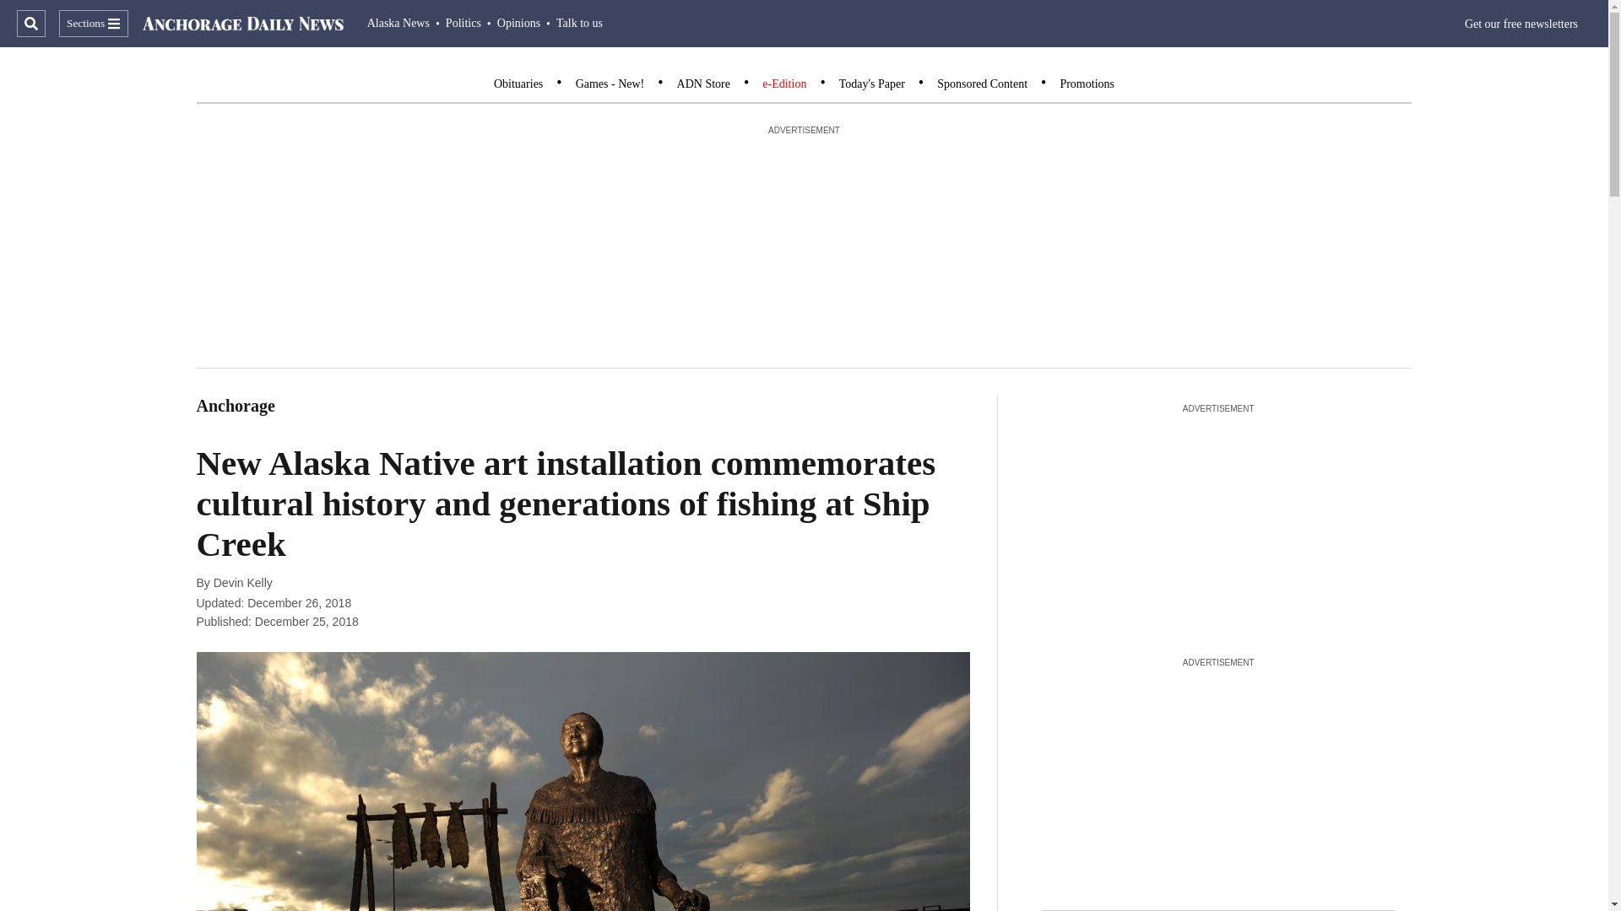 Image resolution: width=1621 pixels, height=911 pixels. Describe the element at coordinates (464, 23) in the screenshot. I see `Politics` at that location.